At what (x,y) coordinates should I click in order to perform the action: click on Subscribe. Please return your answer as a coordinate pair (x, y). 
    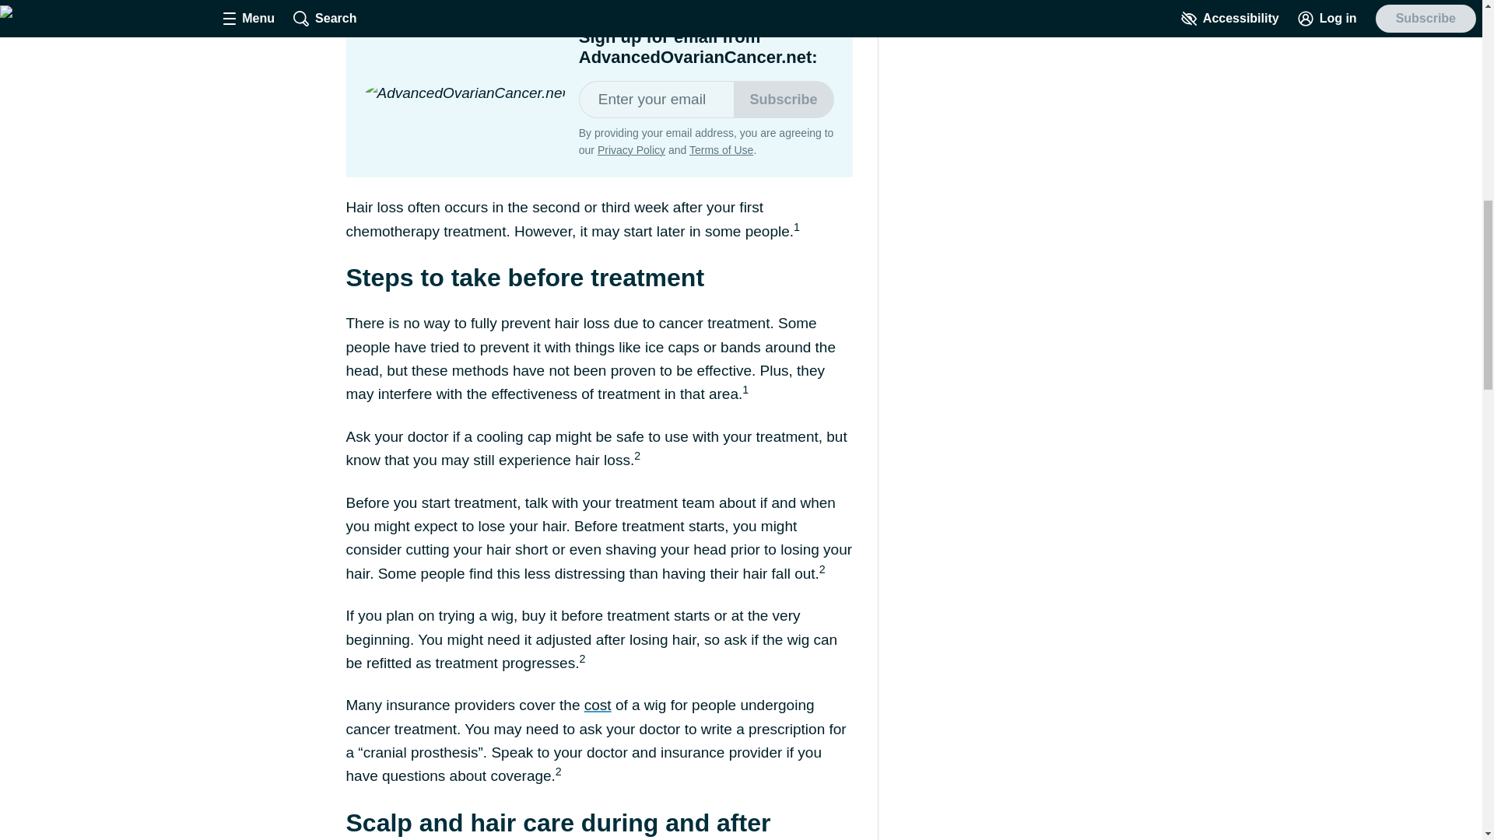
    Looking at the image, I should click on (783, 100).